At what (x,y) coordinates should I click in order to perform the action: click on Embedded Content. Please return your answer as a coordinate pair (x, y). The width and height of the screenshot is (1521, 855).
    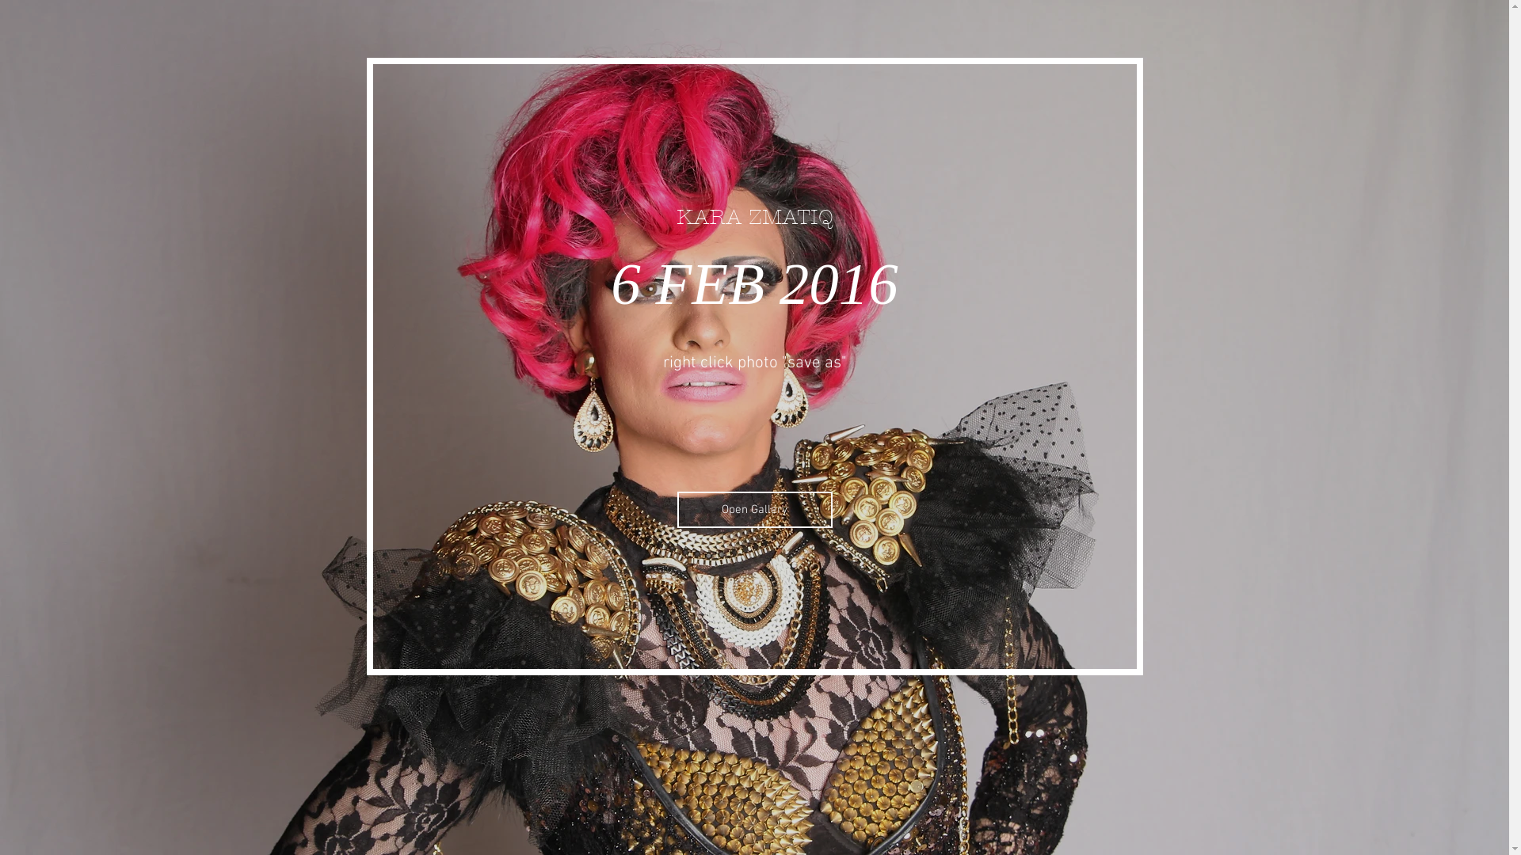
    Looking at the image, I should click on (93, 600).